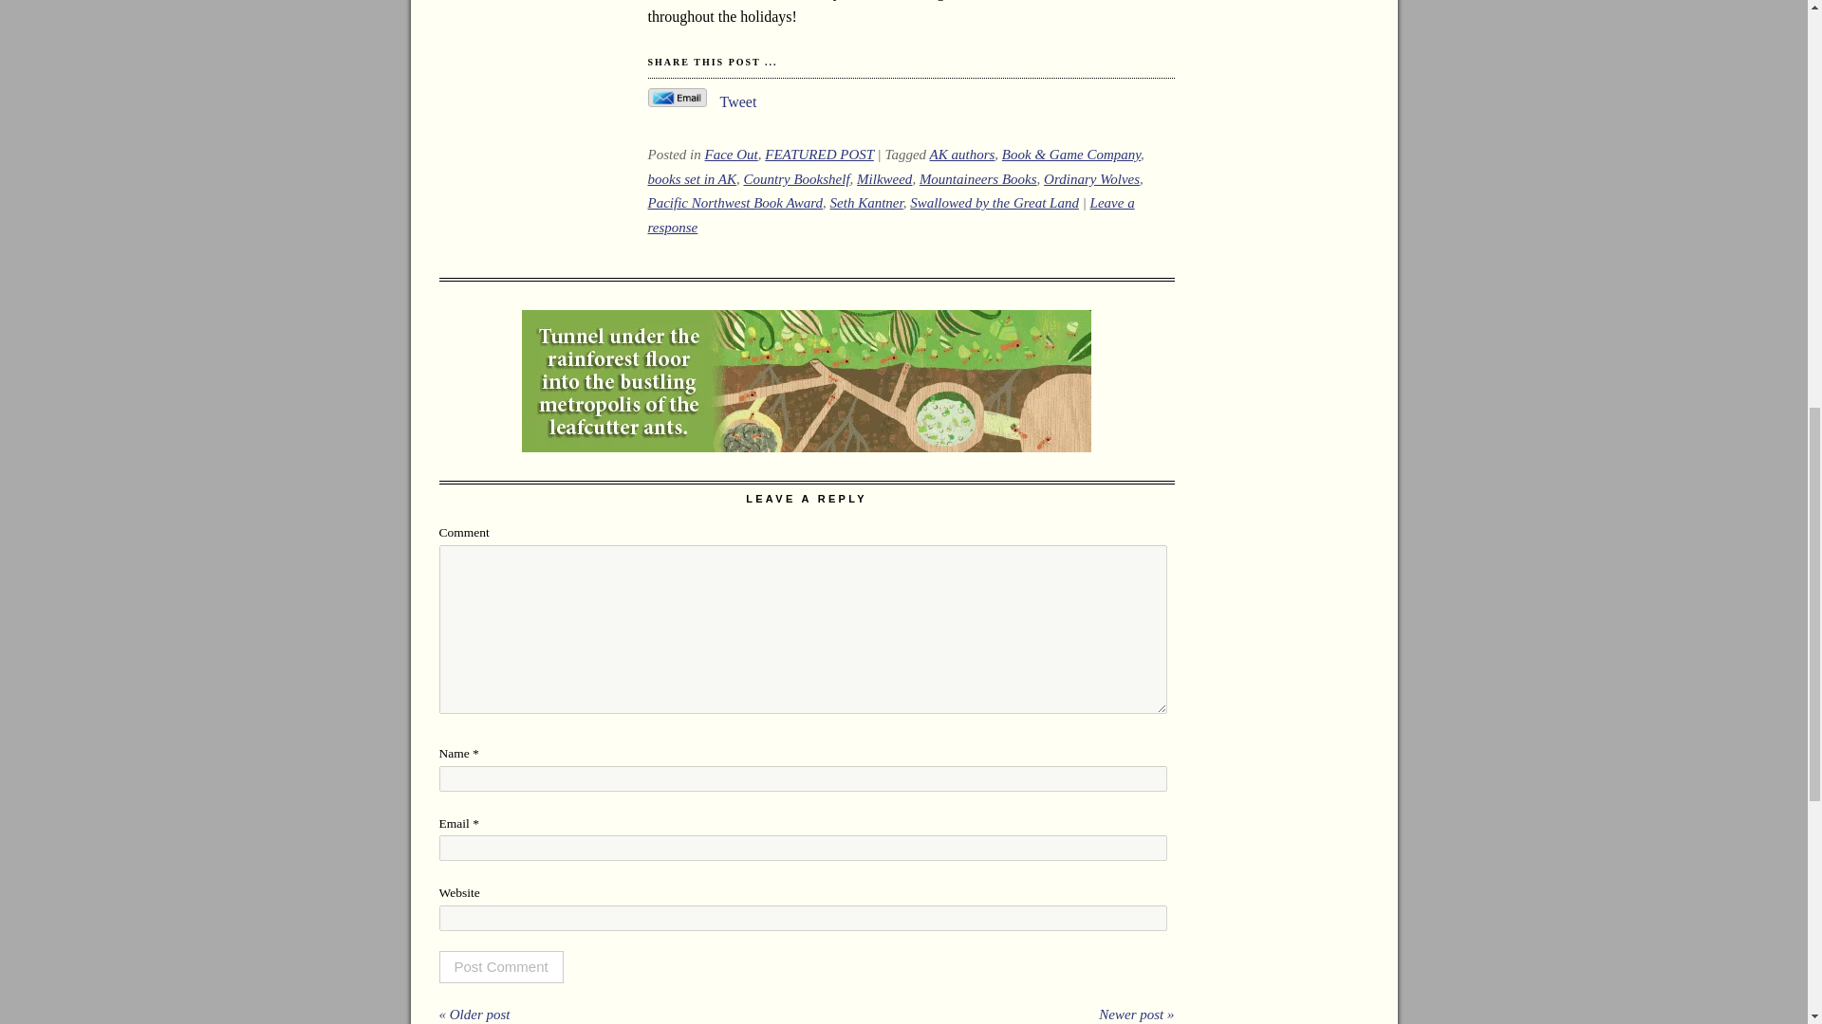  Describe the element at coordinates (731, 154) in the screenshot. I see `Face Out` at that location.